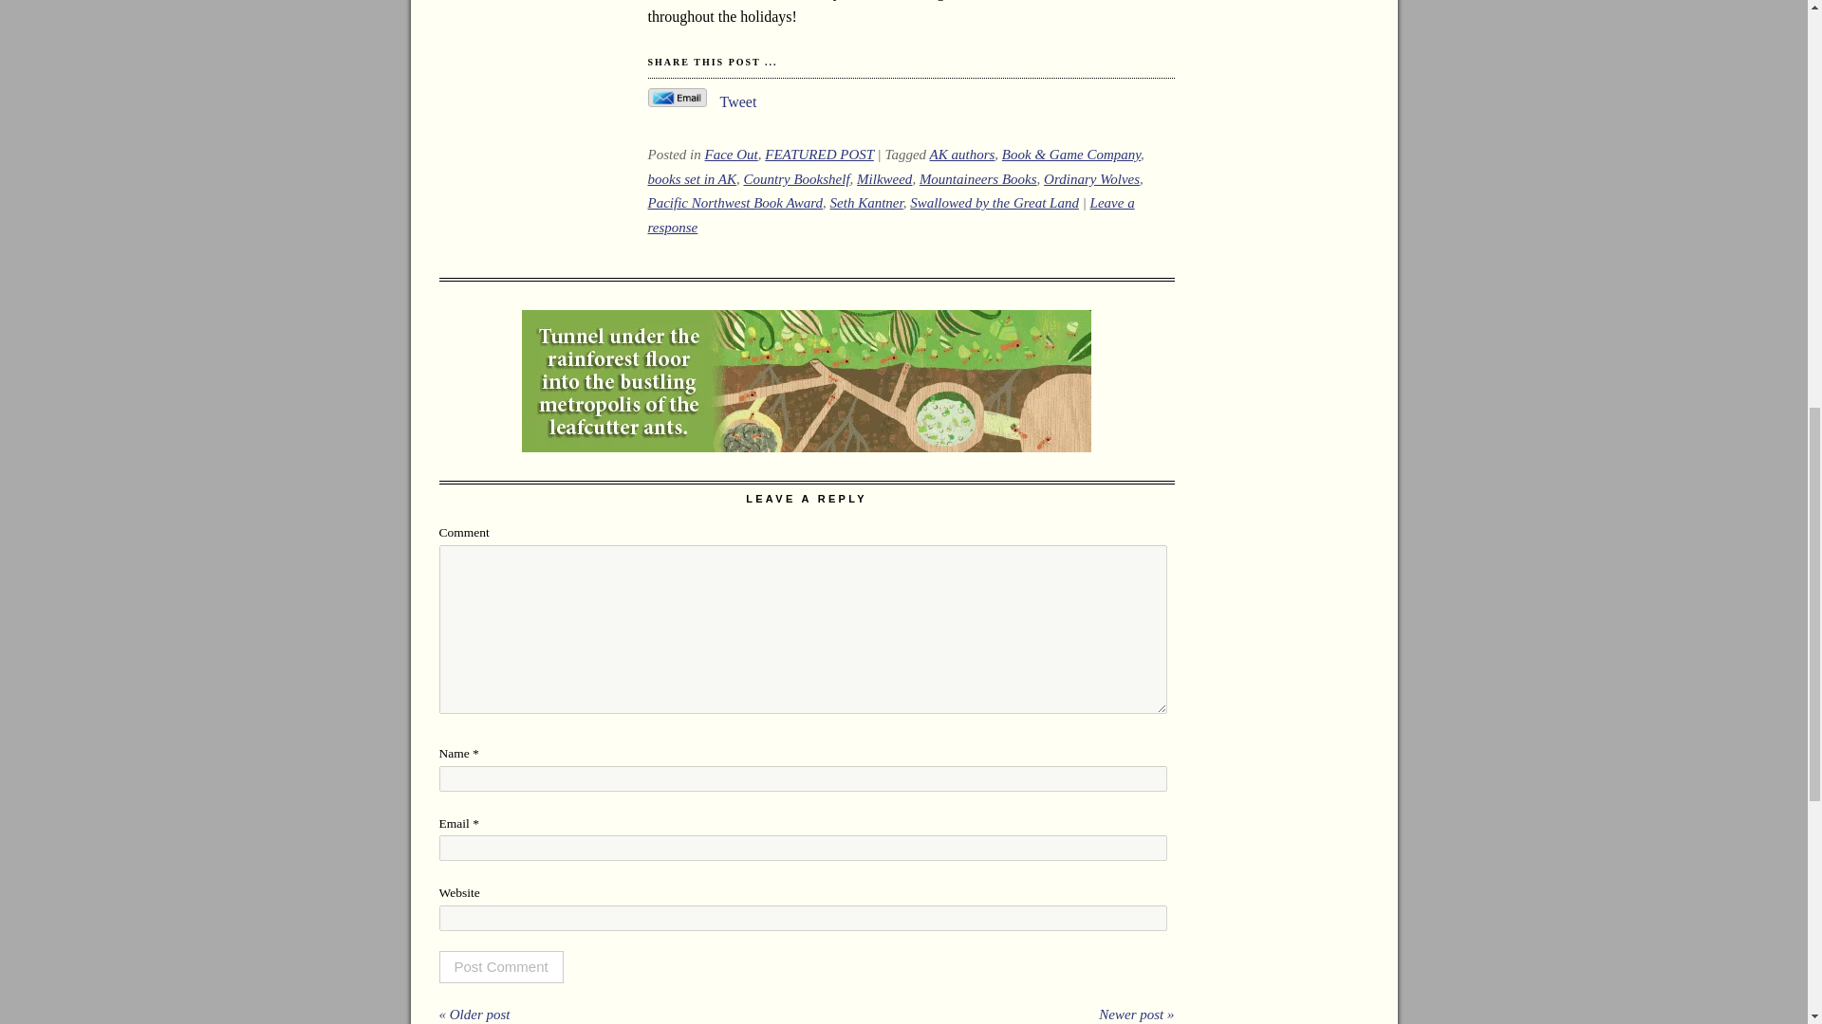  Describe the element at coordinates (731, 154) in the screenshot. I see `Face Out` at that location.